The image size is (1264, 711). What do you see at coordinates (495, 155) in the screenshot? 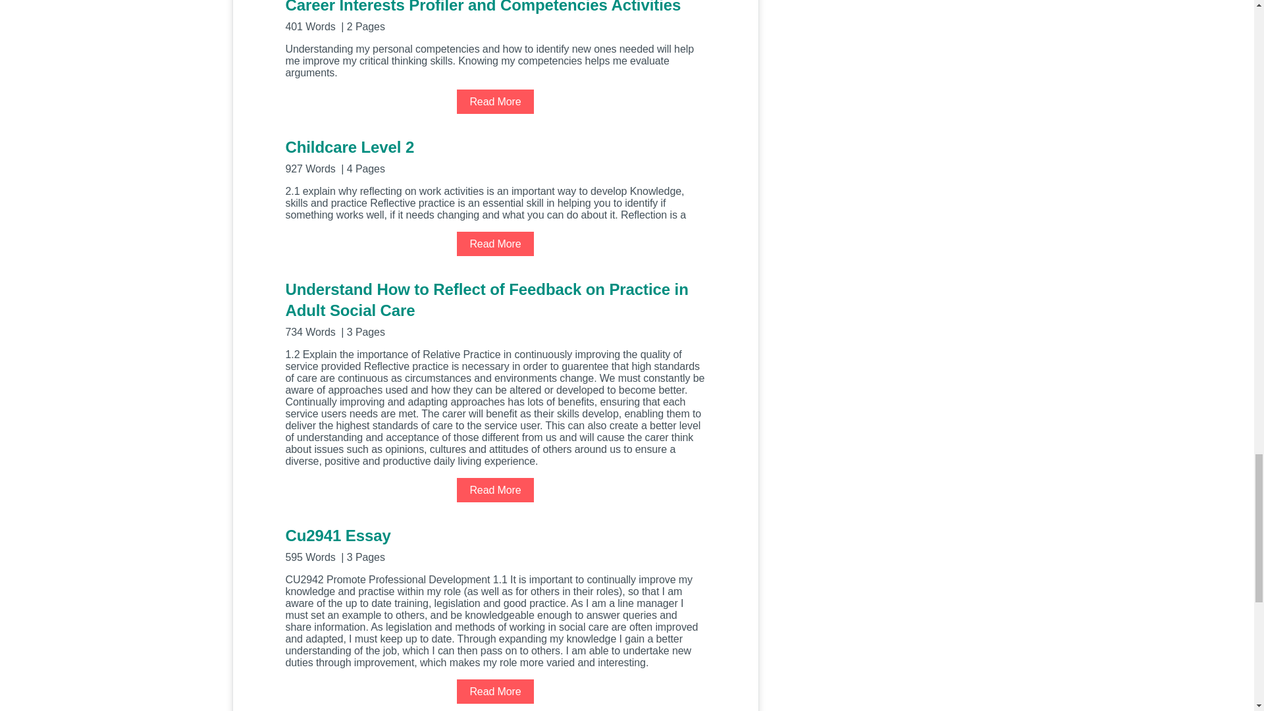
I see `Childcare Level 2` at bounding box center [495, 155].